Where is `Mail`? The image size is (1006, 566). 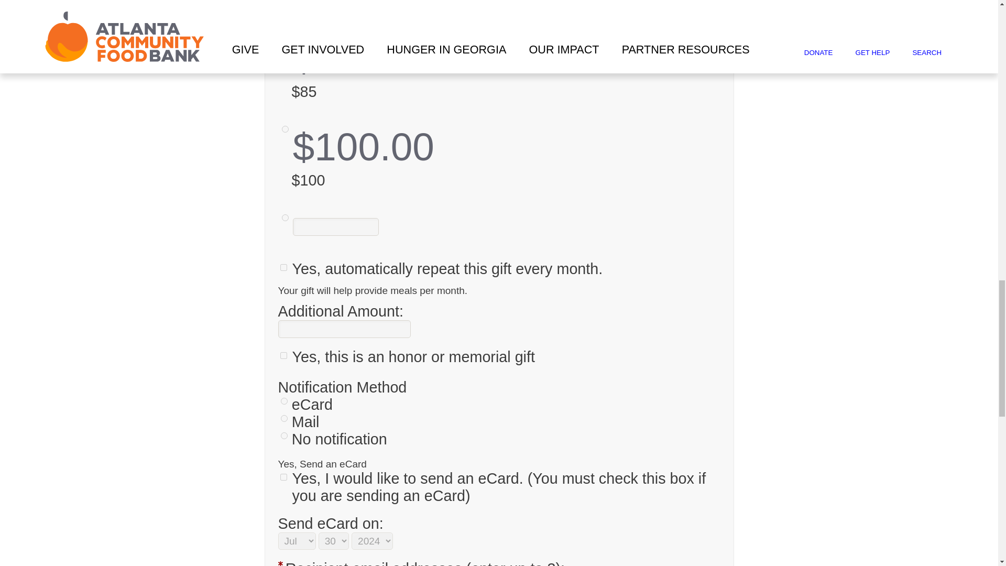
Mail is located at coordinates (284, 418).